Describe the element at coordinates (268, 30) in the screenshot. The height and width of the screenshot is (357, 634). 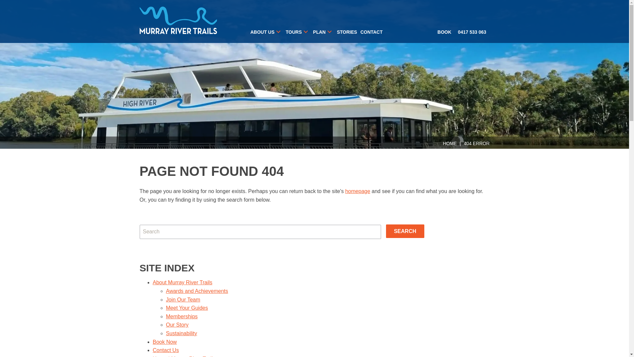
I see `ABOUT US` at that location.